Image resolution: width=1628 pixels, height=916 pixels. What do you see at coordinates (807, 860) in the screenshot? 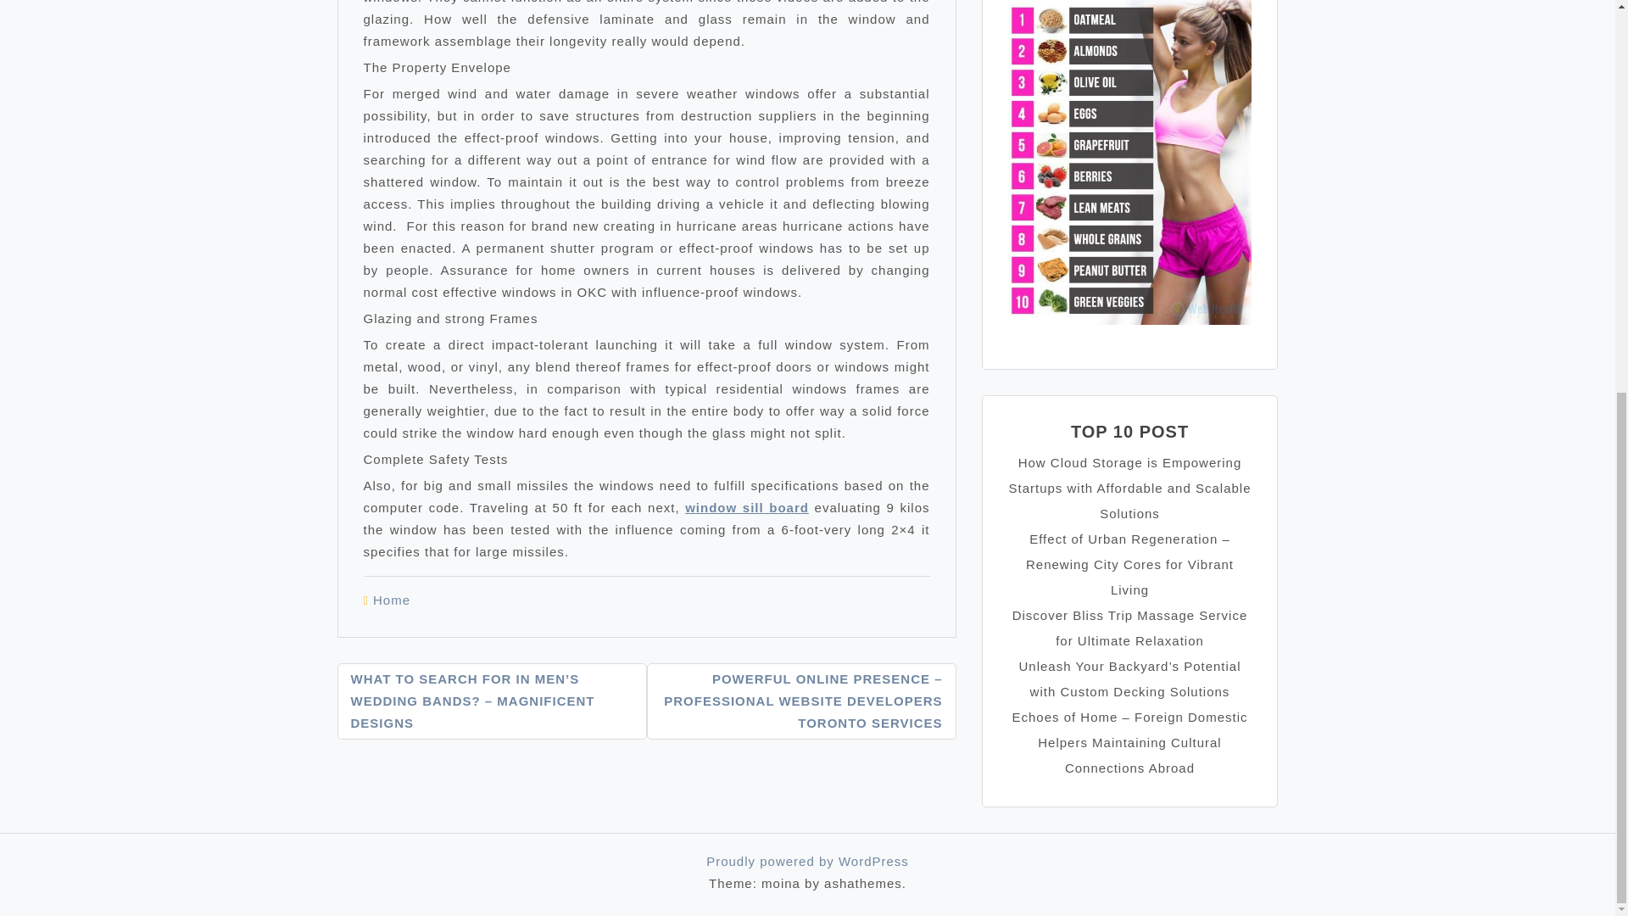
I see `Proudly powered by WordPress` at bounding box center [807, 860].